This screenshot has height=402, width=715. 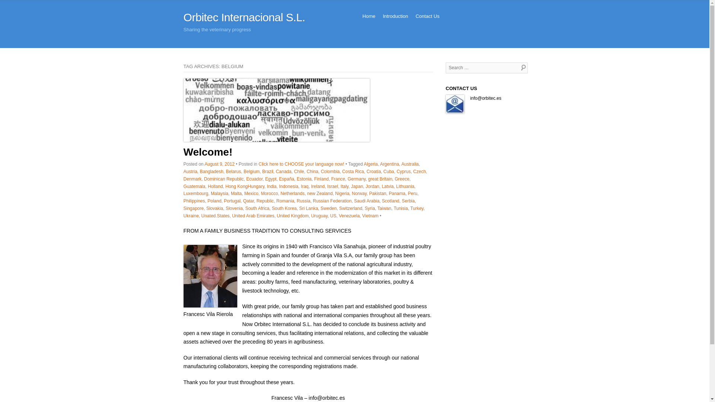 What do you see at coordinates (192, 179) in the screenshot?
I see `Denmark` at bounding box center [192, 179].